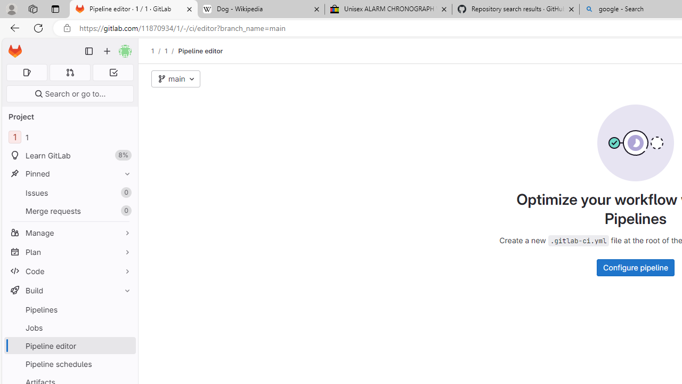  What do you see at coordinates (89, 51) in the screenshot?
I see `Primary navigation sidebar` at bounding box center [89, 51].